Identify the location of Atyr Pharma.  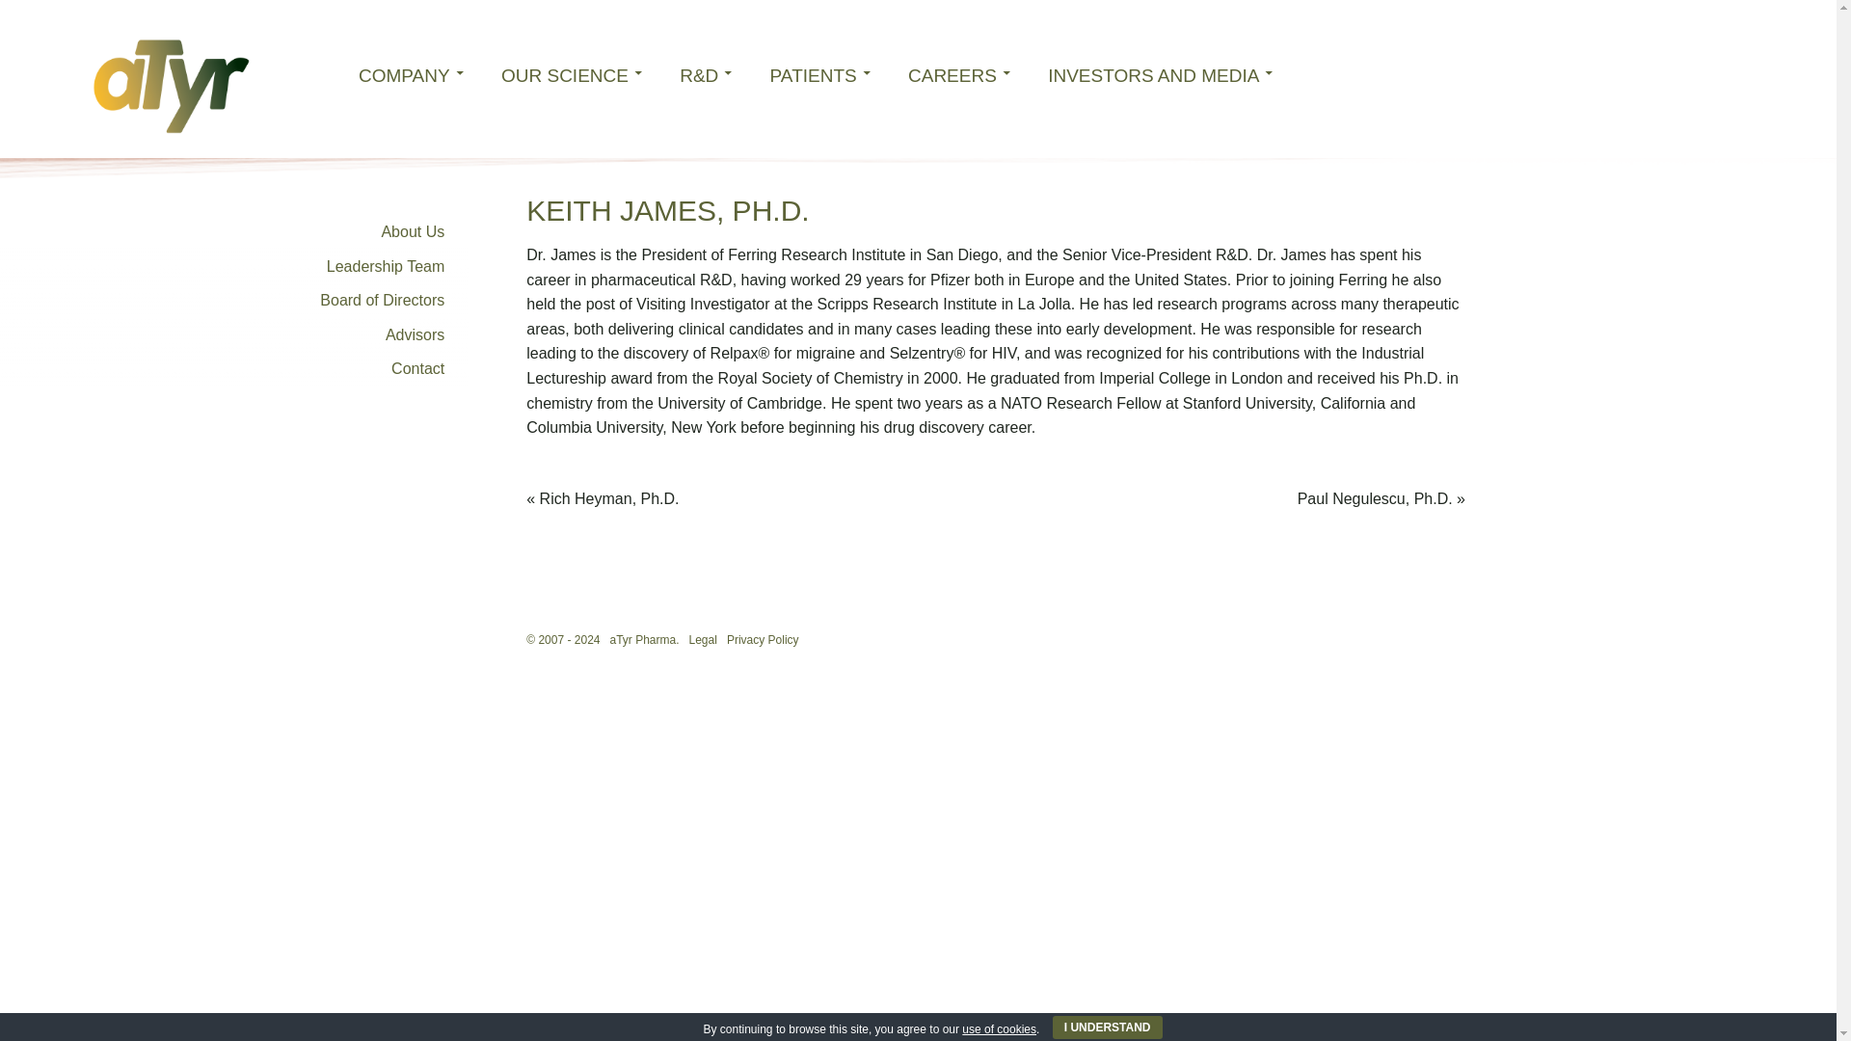
(172, 86).